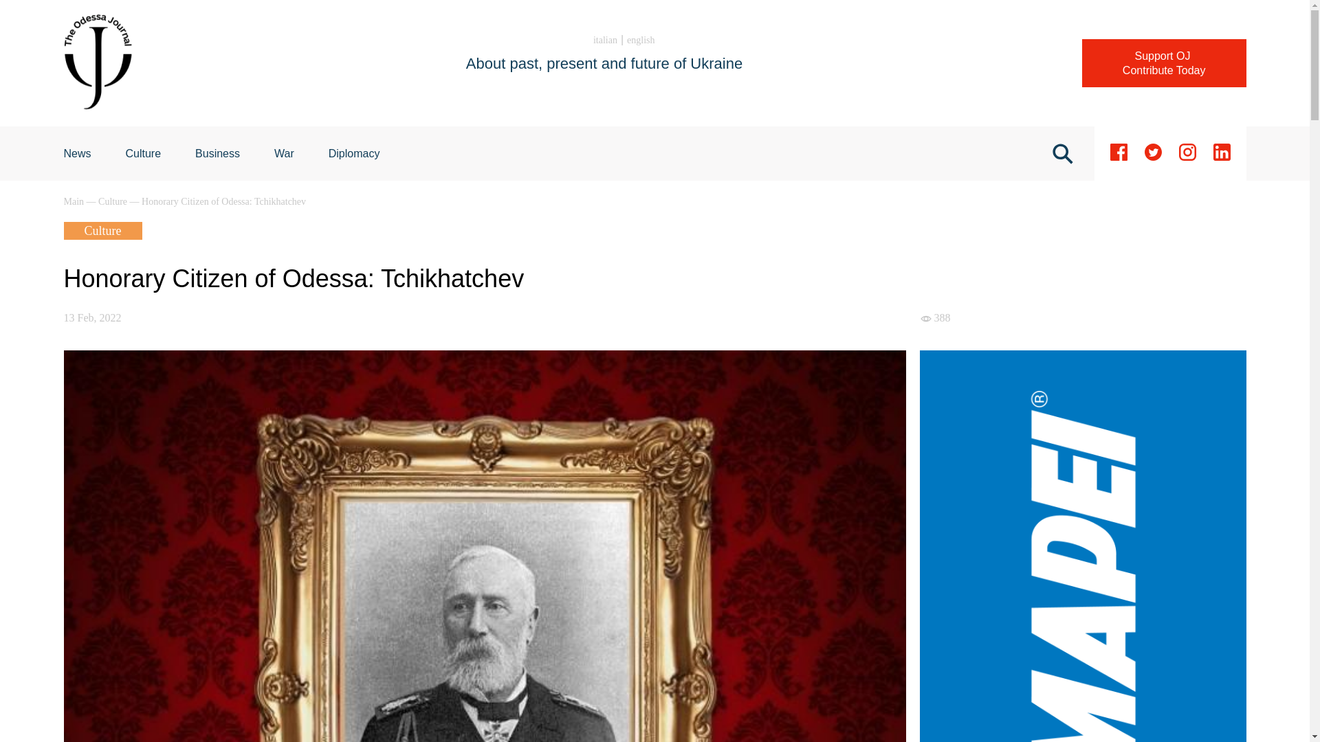 The width and height of the screenshot is (1320, 742). What do you see at coordinates (74, 202) in the screenshot?
I see `Main` at bounding box center [74, 202].